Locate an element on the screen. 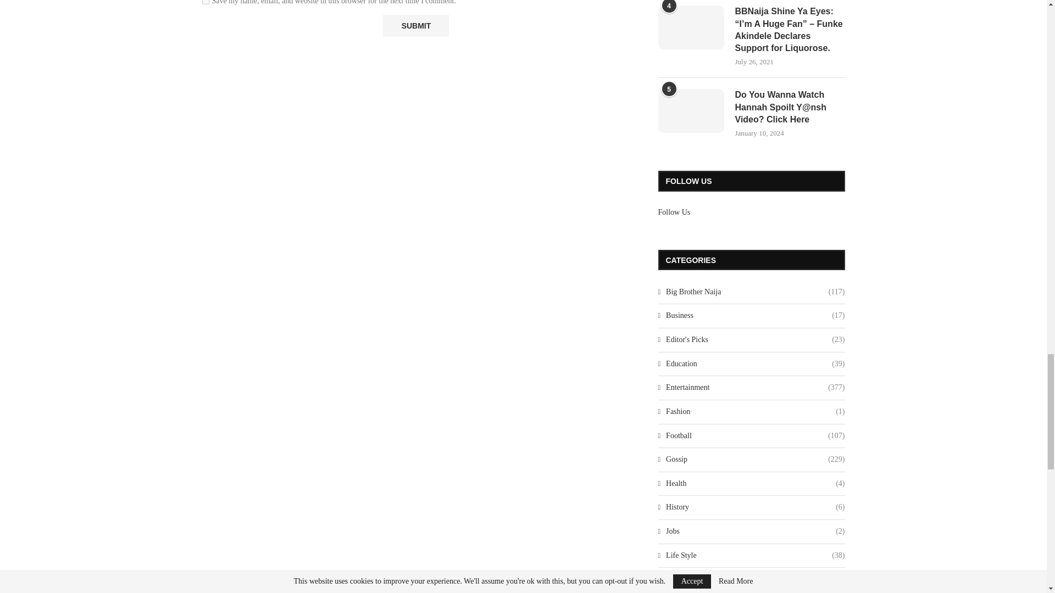  yes is located at coordinates (206, 2).